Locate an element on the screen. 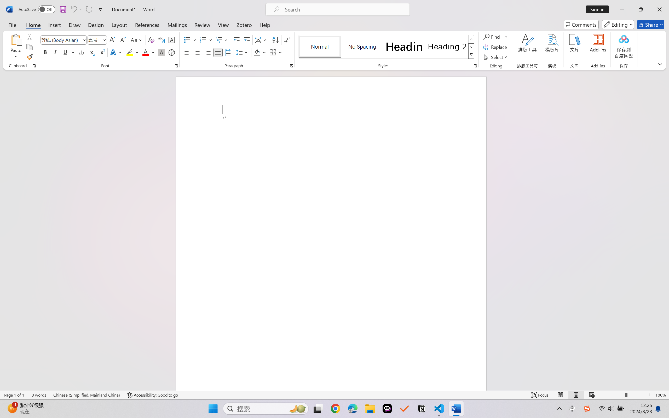  Language Chinese (Simplified, Mainland China) is located at coordinates (87, 395).